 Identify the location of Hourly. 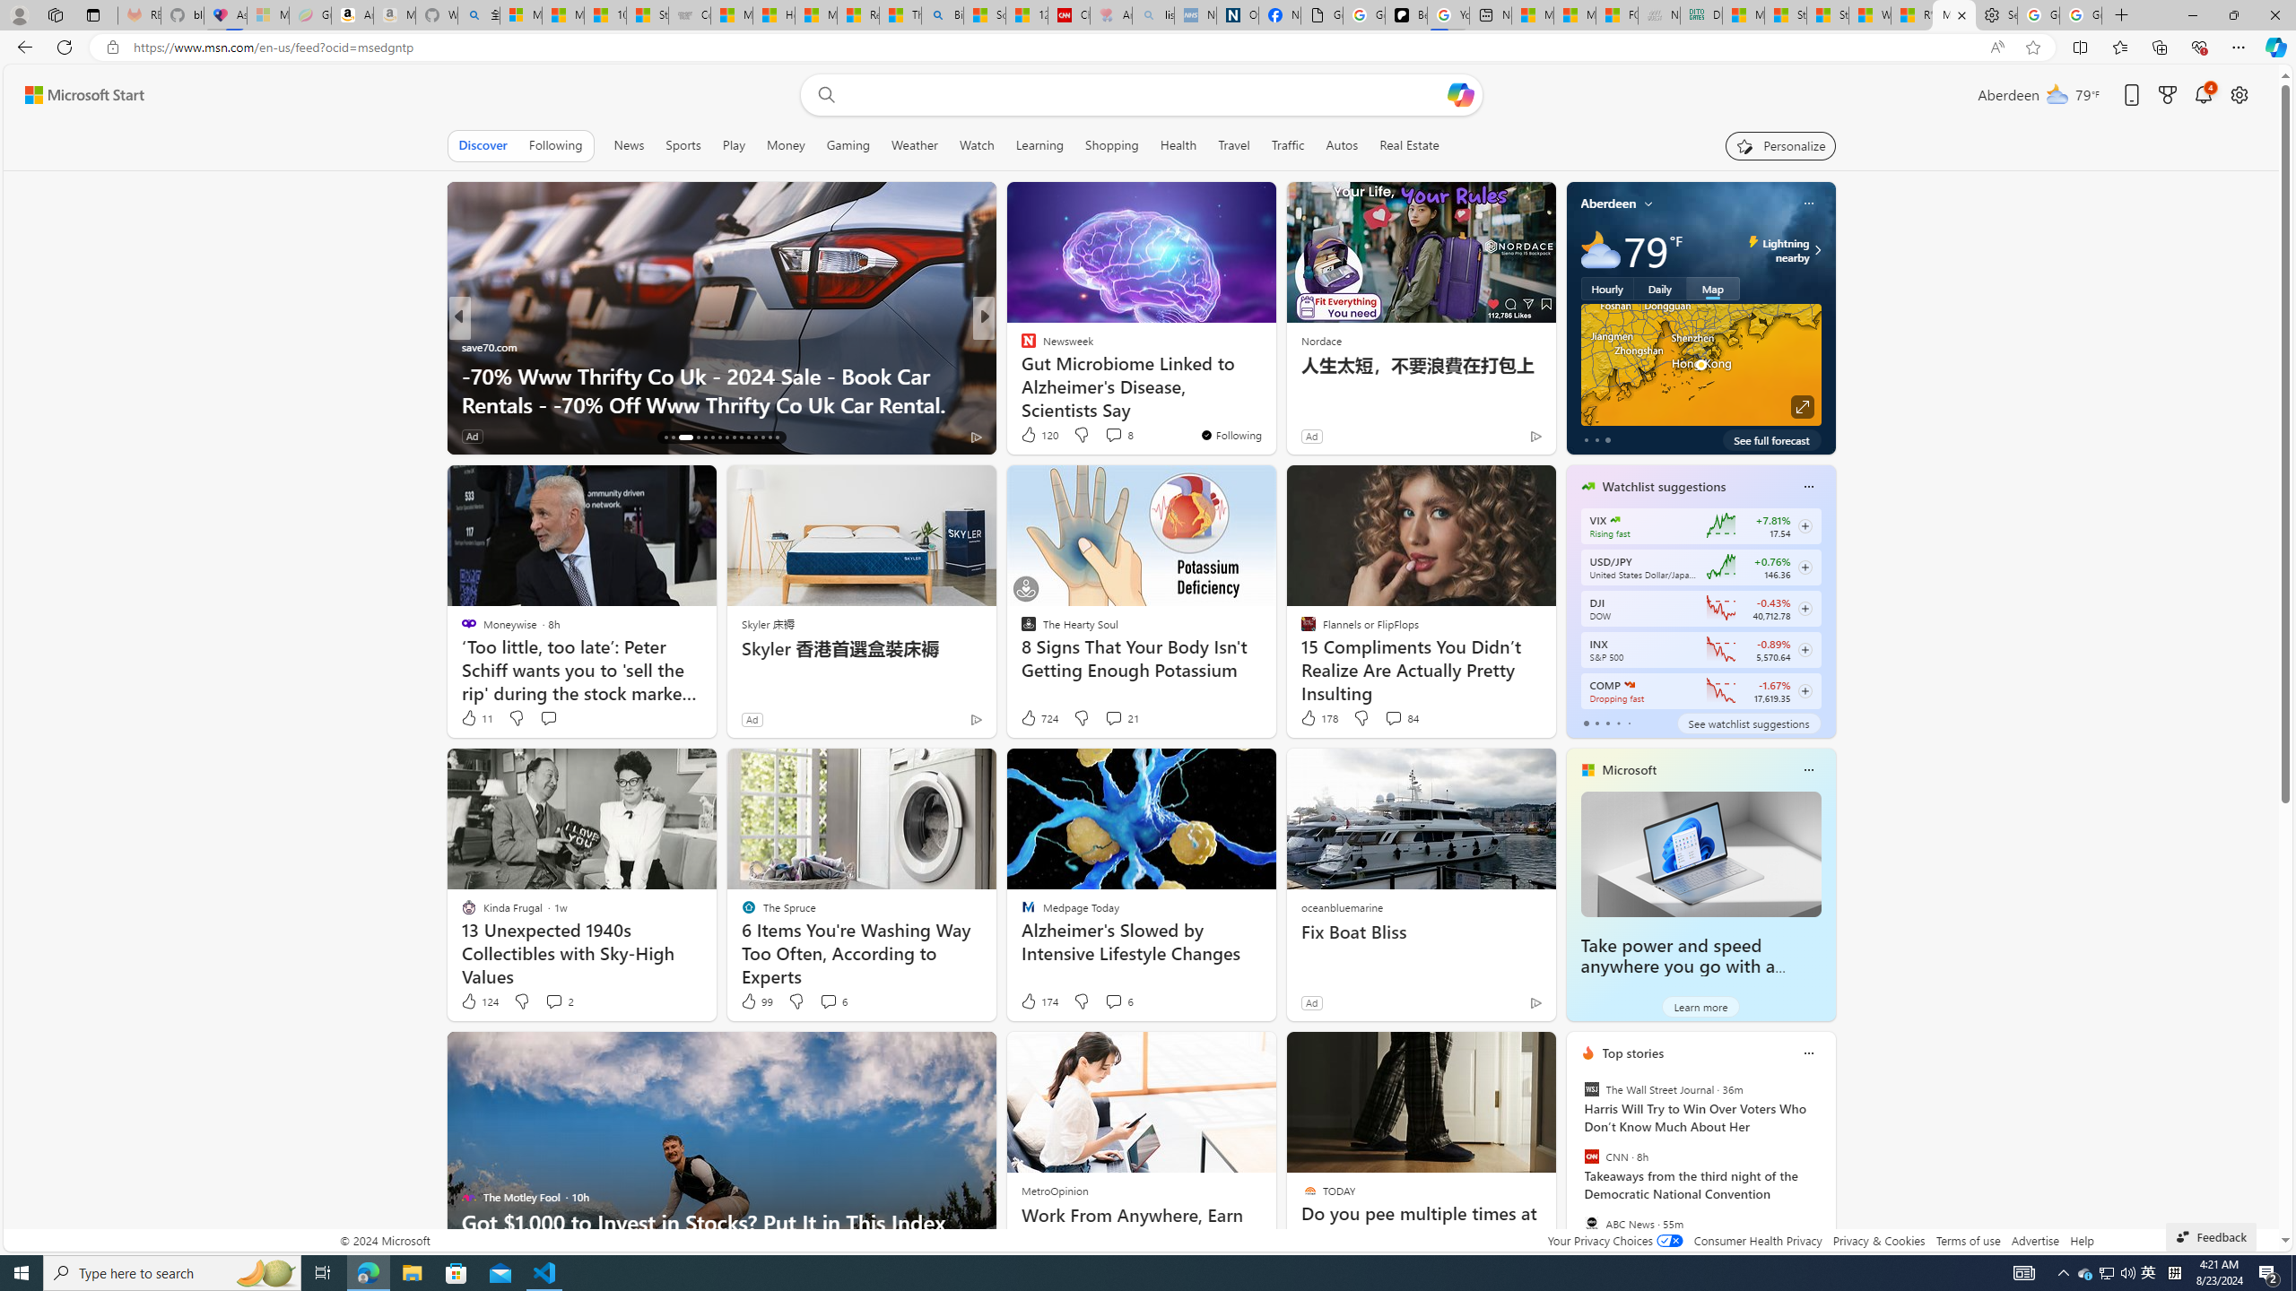
(1607, 289).